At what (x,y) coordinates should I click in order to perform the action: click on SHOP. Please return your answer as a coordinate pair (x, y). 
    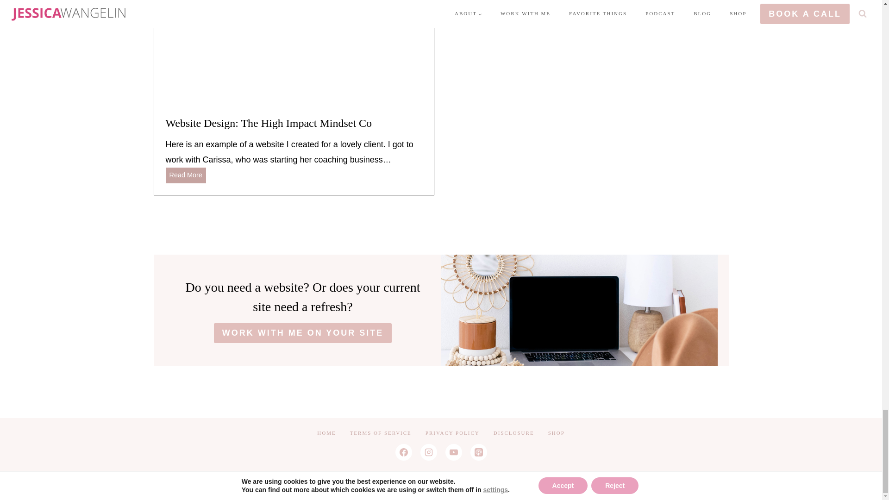
    Looking at the image, I should click on (326, 433).